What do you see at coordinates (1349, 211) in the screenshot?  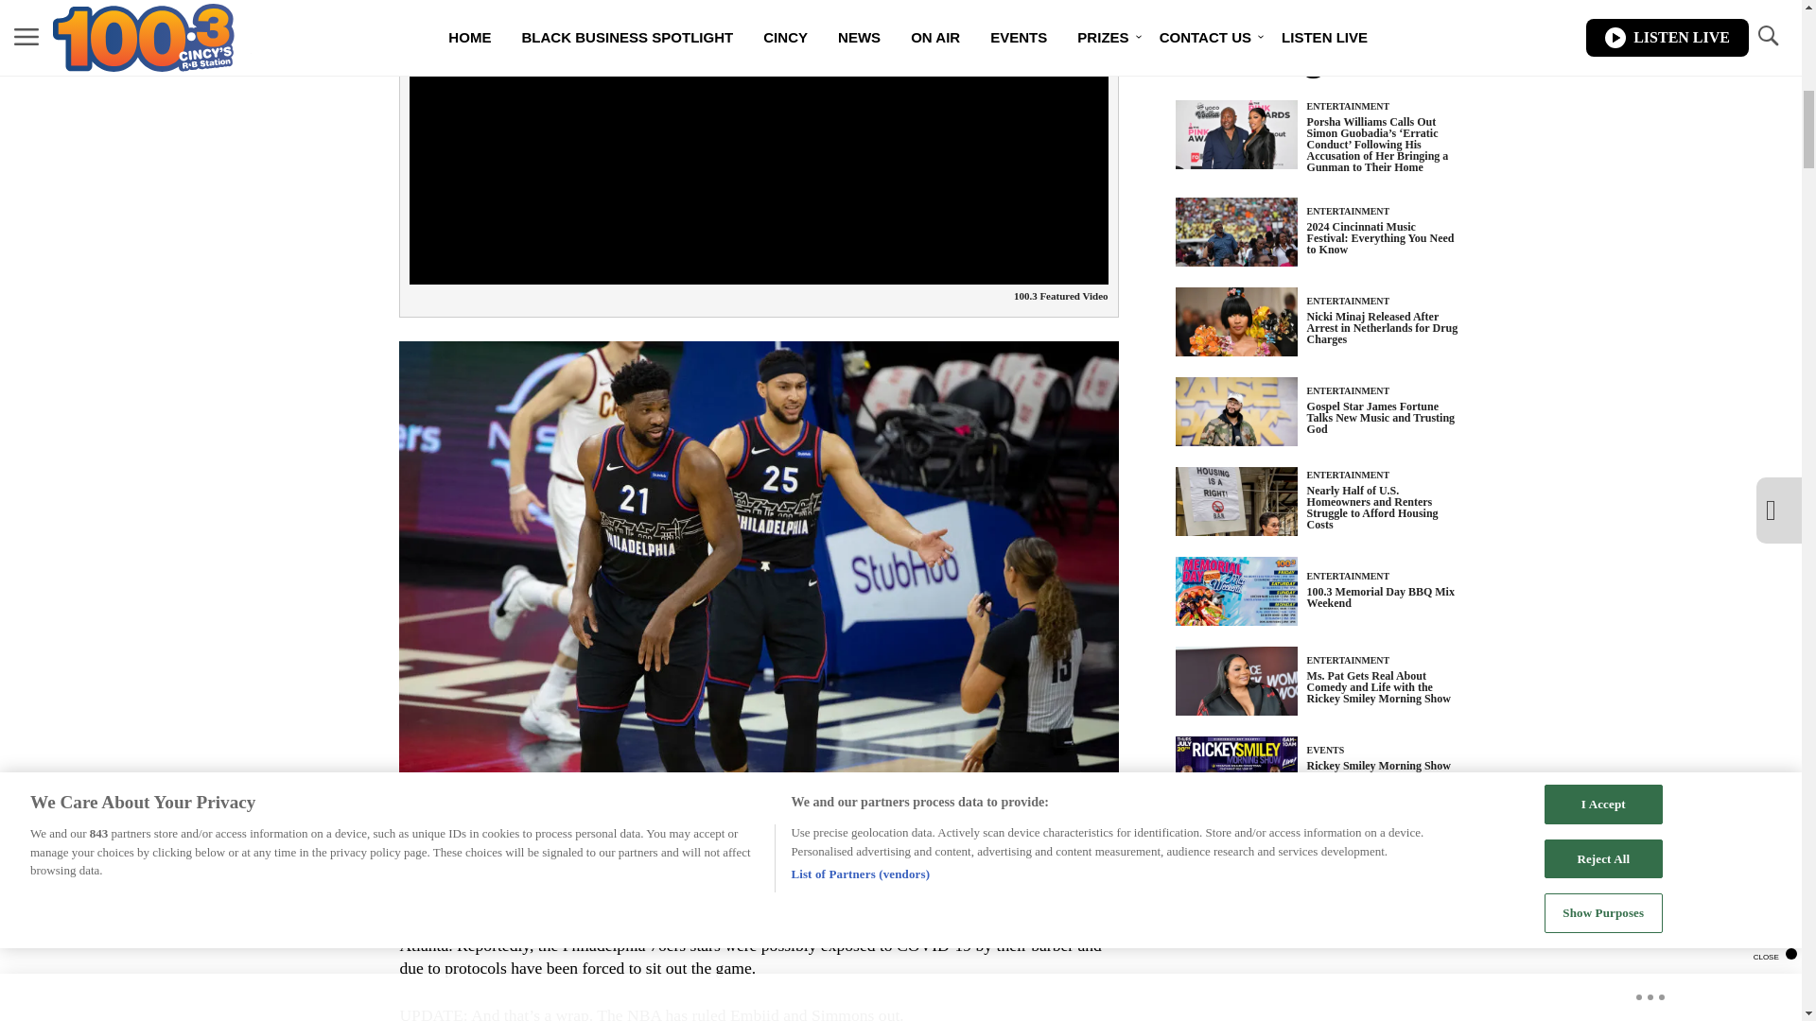 I see `ENTERTAINMENT` at bounding box center [1349, 211].